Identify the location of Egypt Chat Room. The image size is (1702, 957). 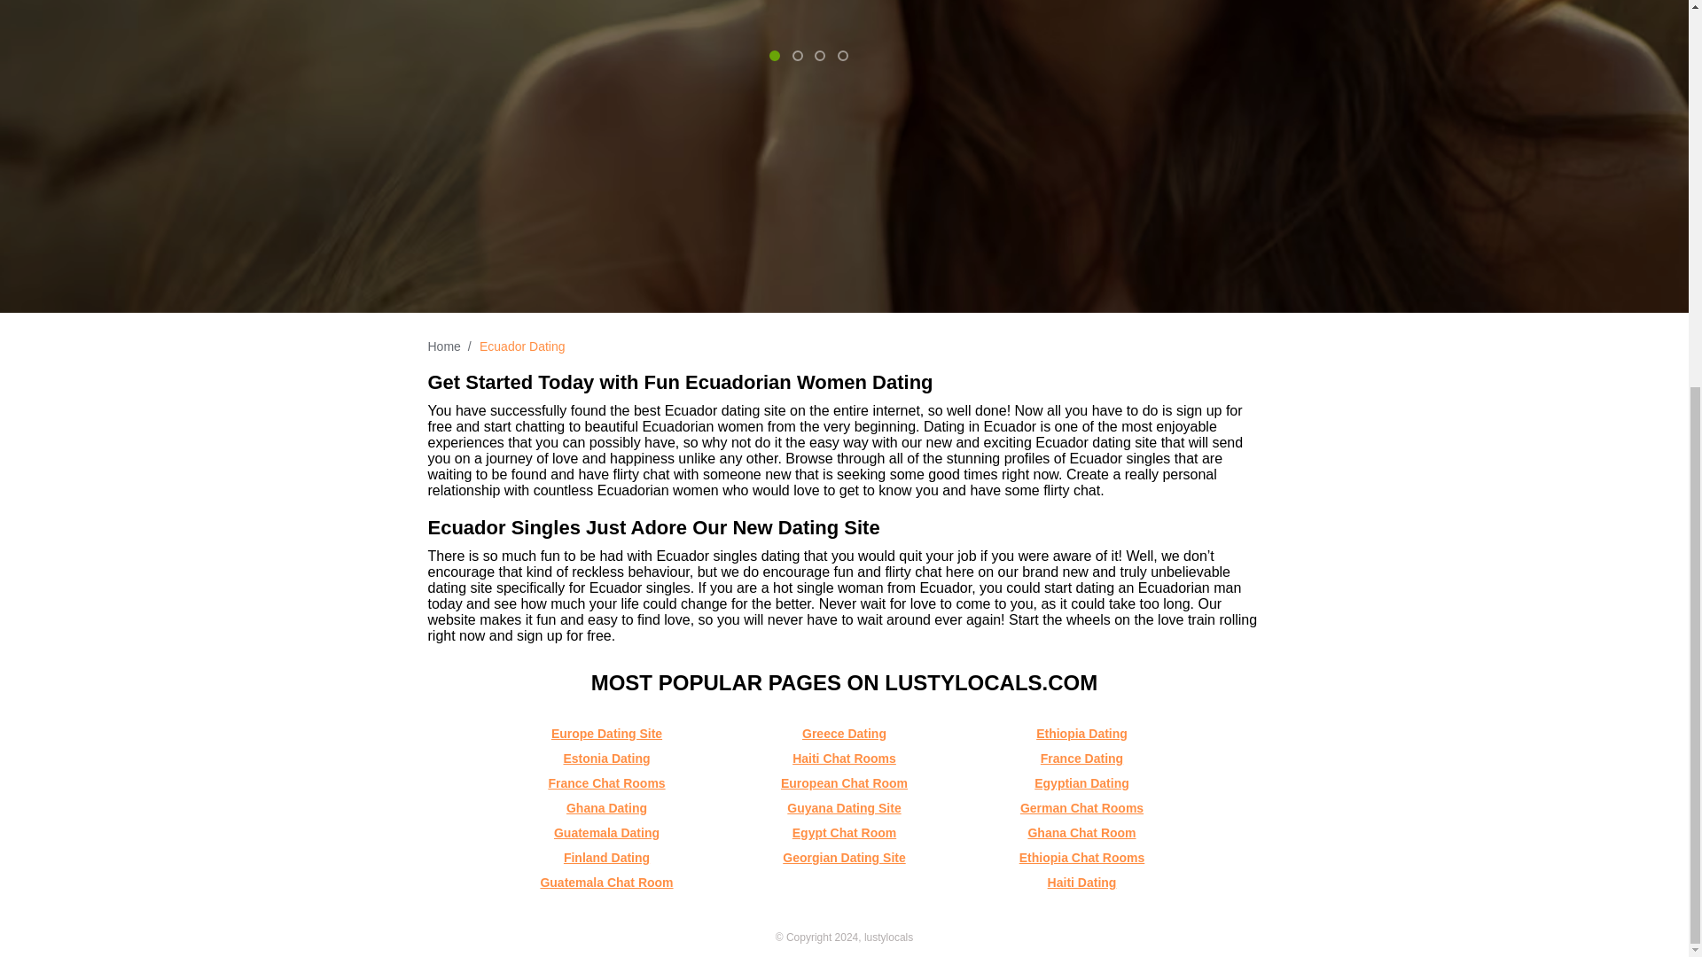
(844, 833).